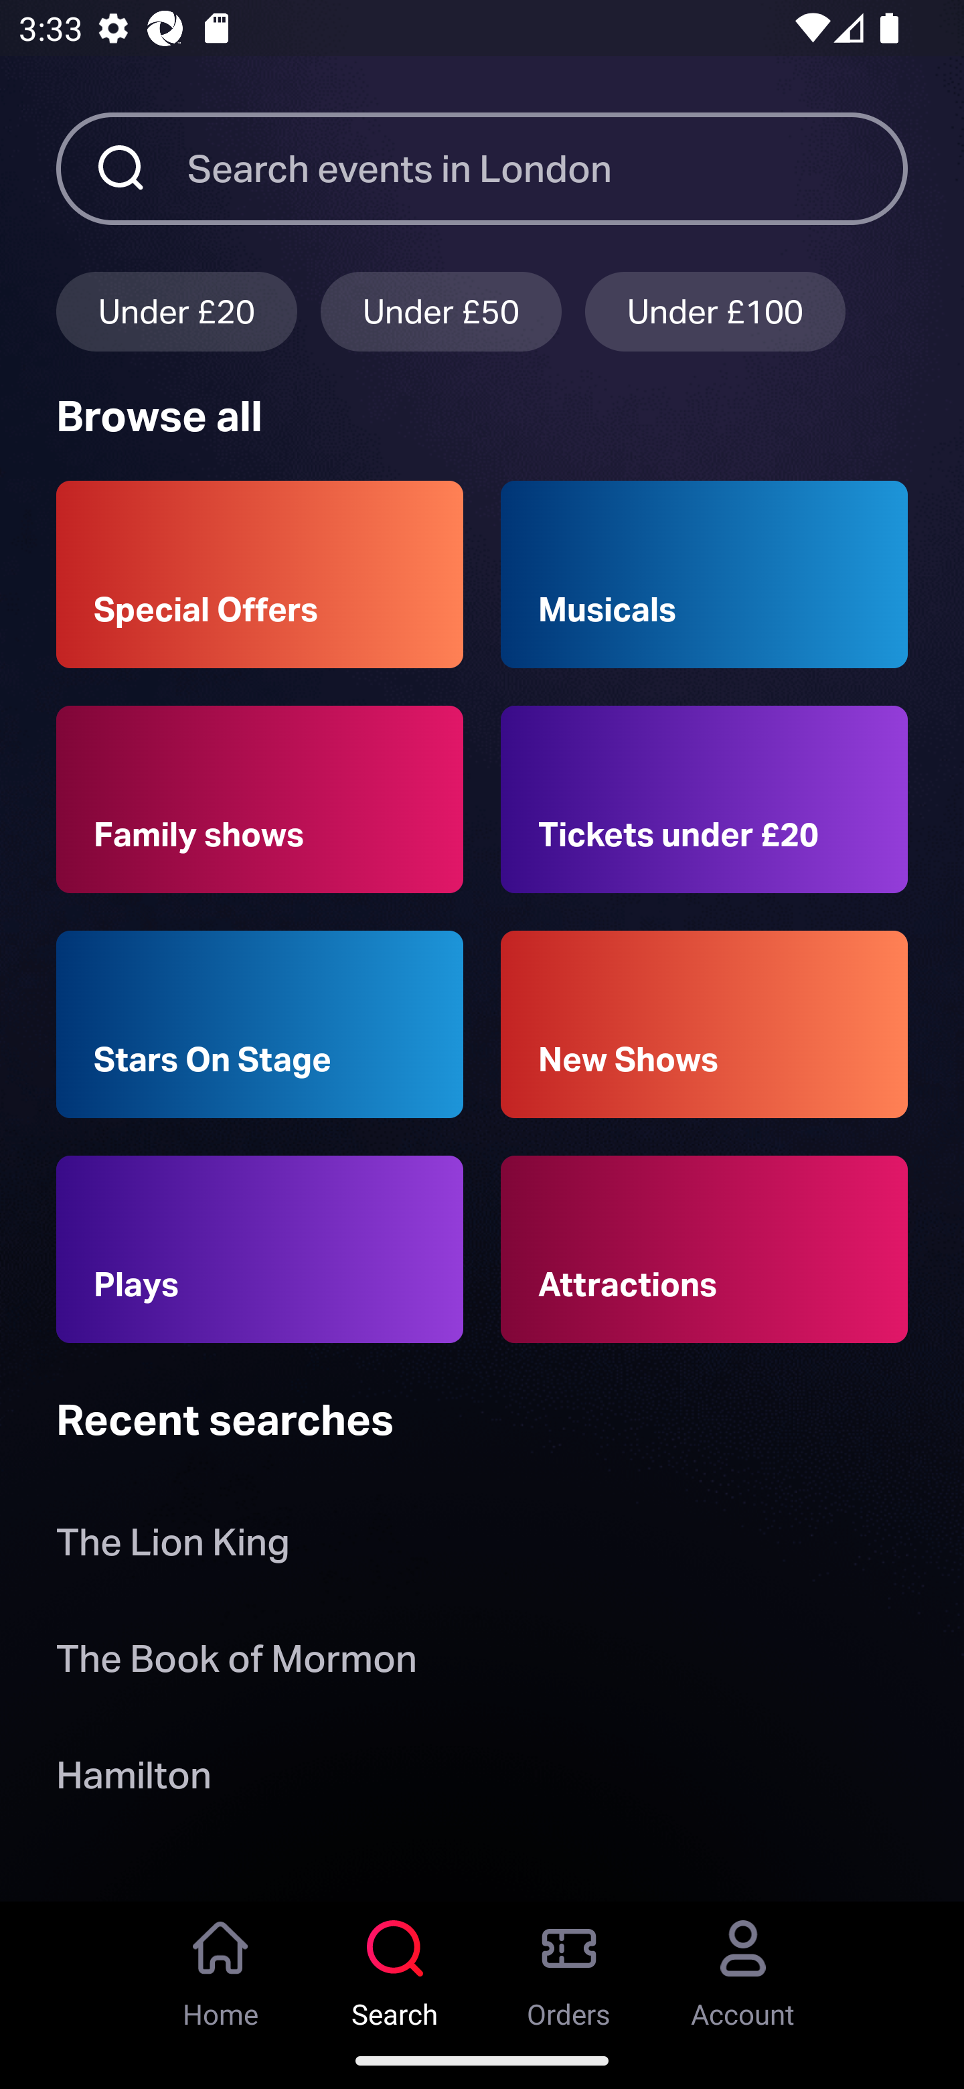  Describe the element at coordinates (548, 168) in the screenshot. I see `Search events in London` at that location.